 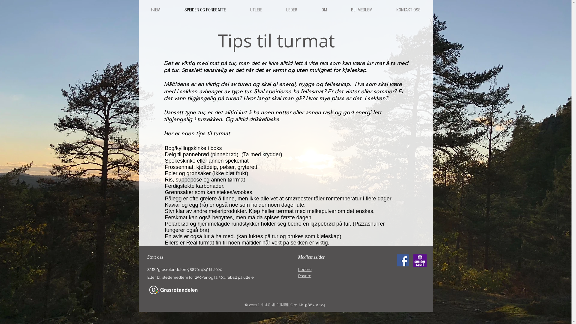 What do you see at coordinates (408, 10) in the screenshot?
I see `KONTAKT OSS` at bounding box center [408, 10].